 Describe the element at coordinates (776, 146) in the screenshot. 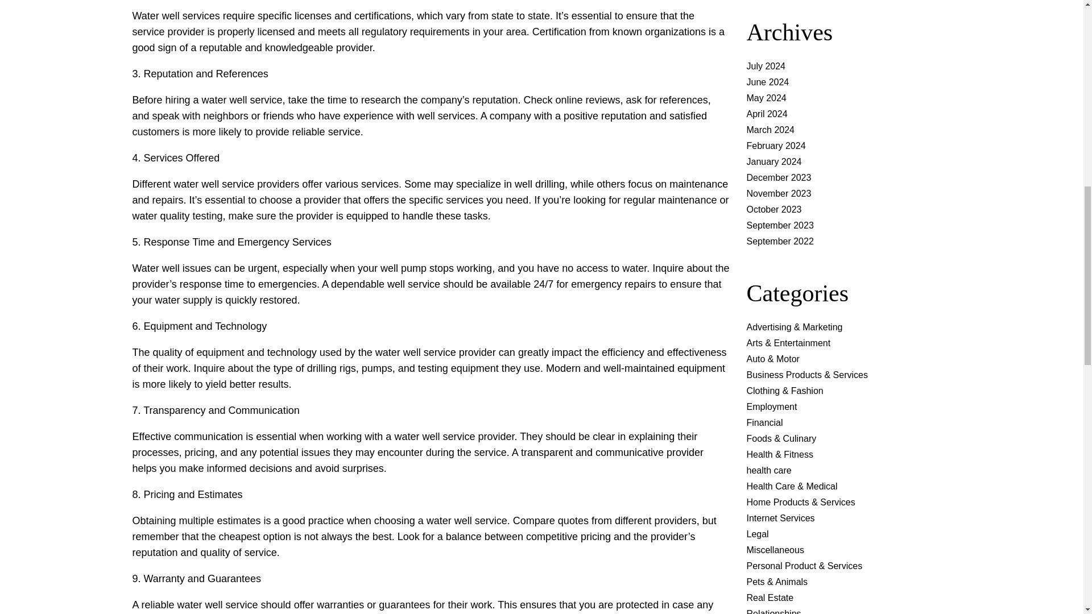

I see `February 2024` at that location.